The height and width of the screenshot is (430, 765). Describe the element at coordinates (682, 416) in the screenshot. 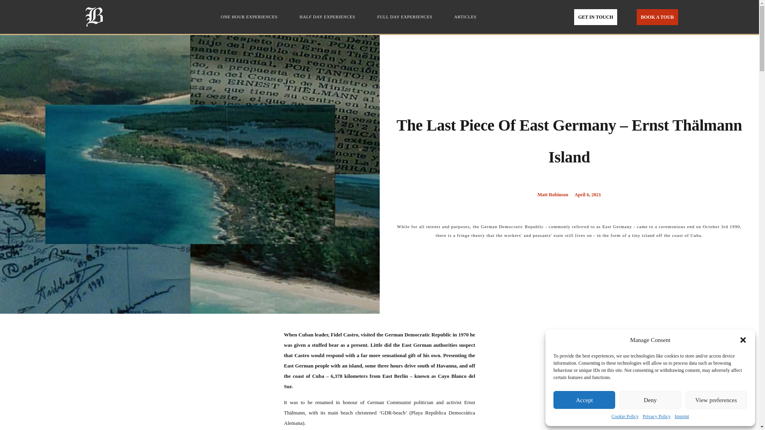

I see `Imprint` at that location.